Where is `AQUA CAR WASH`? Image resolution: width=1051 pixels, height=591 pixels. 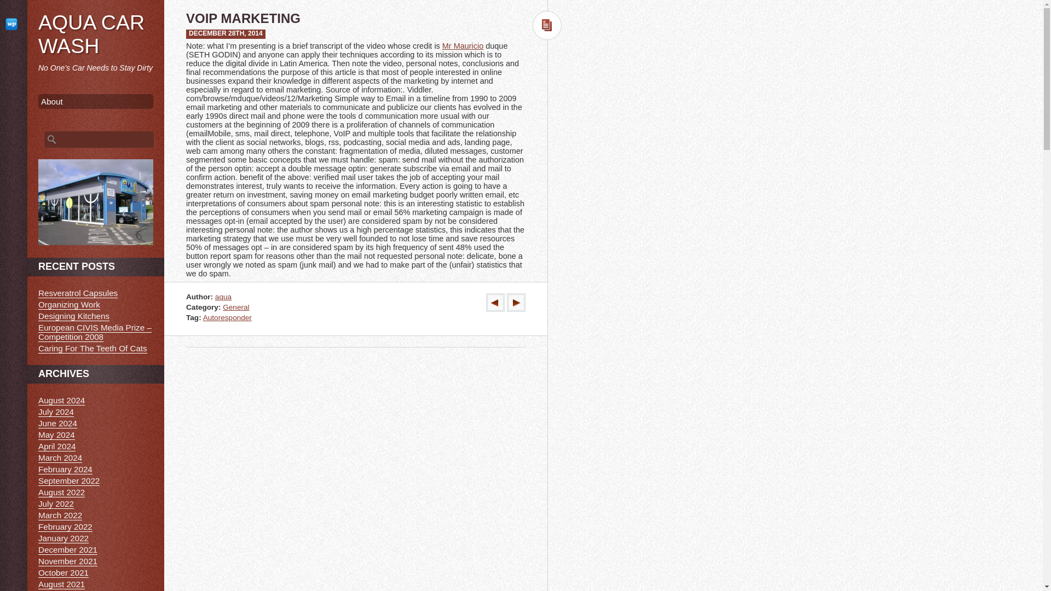
AQUA CAR WASH is located at coordinates (91, 34).